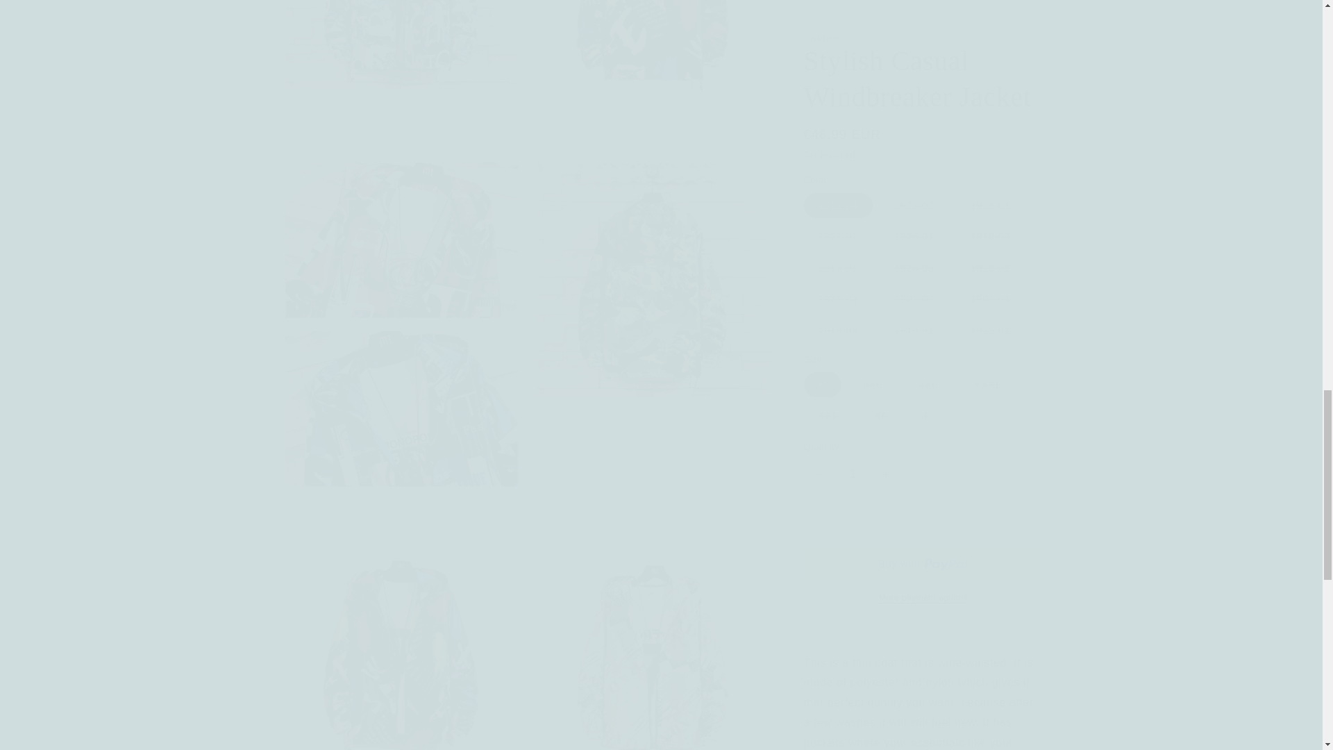  I want to click on Open media 10 in modal, so click(401, 622).